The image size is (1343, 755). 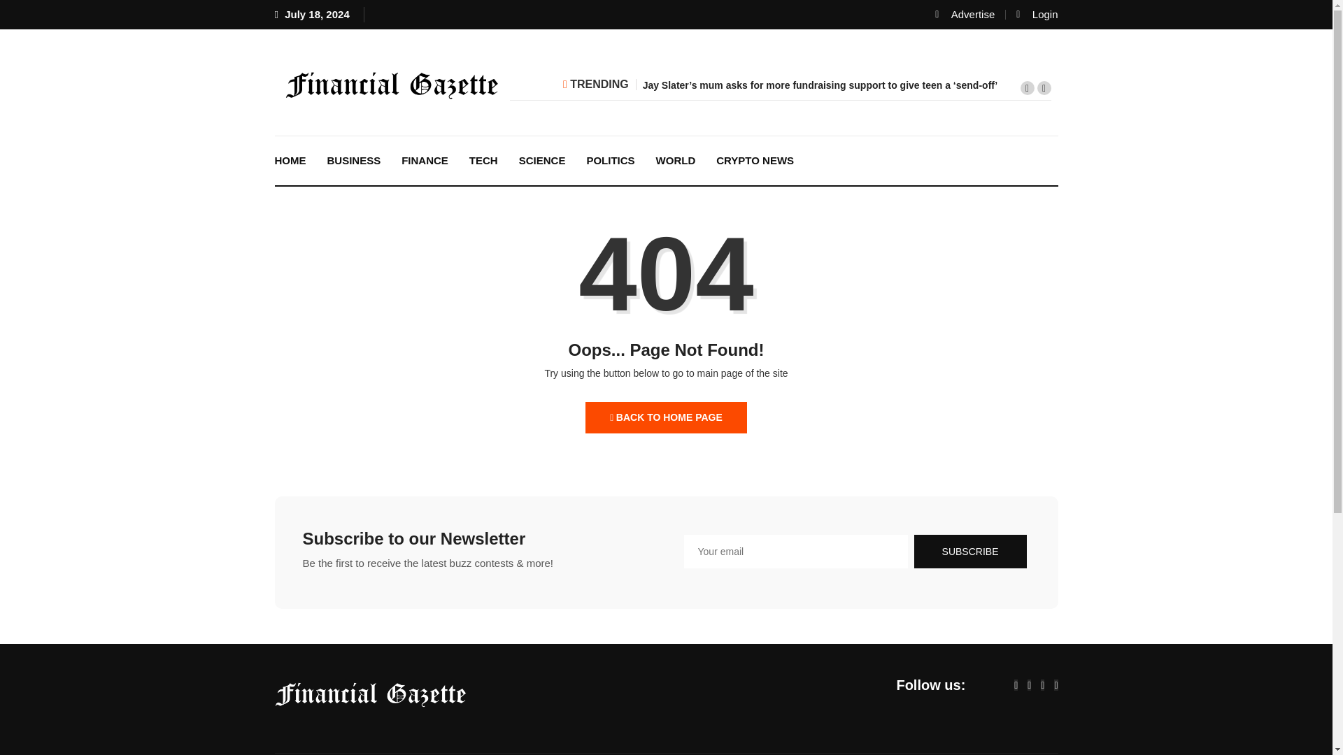 What do you see at coordinates (676, 161) in the screenshot?
I see `WORLD` at bounding box center [676, 161].